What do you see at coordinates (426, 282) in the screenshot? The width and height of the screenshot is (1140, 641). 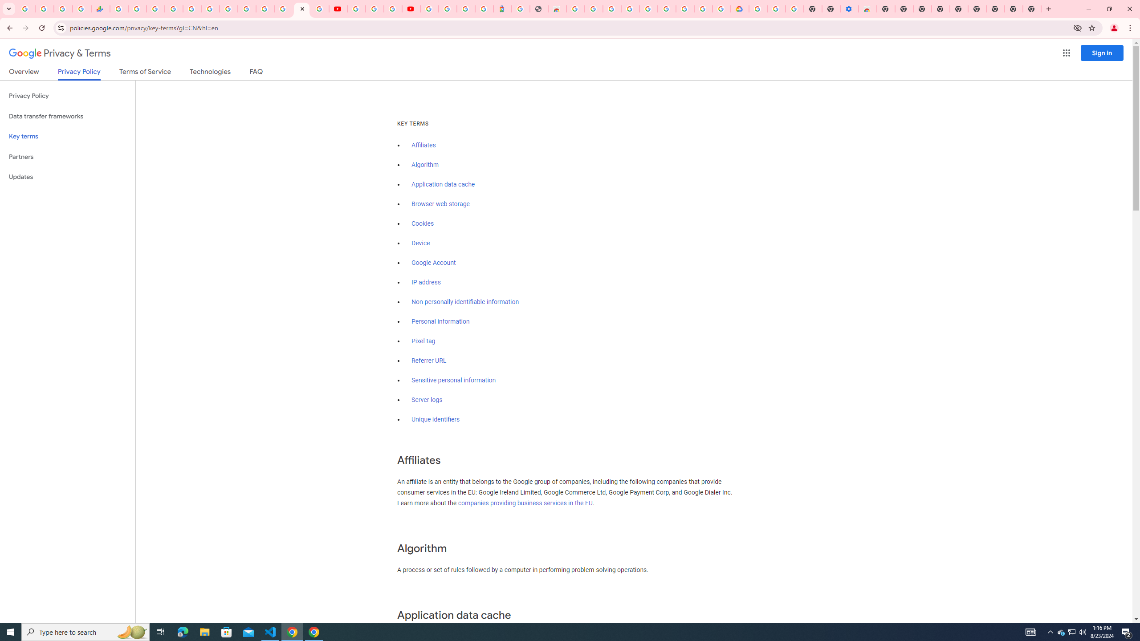 I see `IP address` at bounding box center [426, 282].